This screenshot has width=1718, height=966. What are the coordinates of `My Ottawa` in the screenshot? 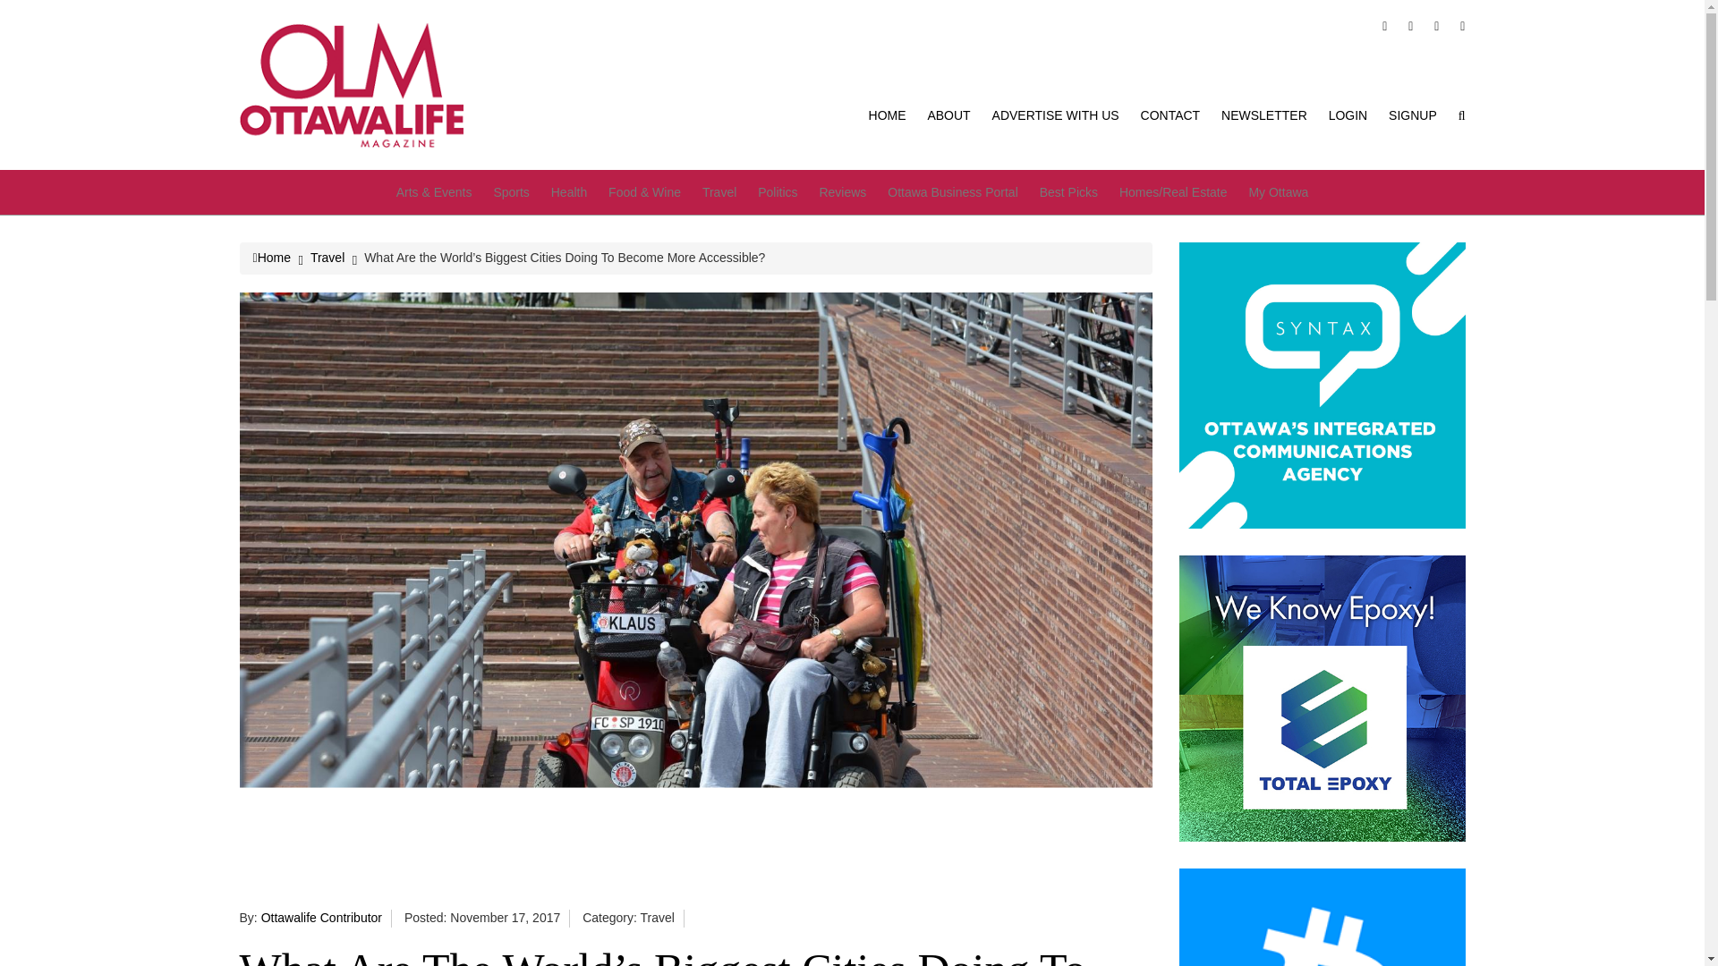 It's located at (1278, 191).